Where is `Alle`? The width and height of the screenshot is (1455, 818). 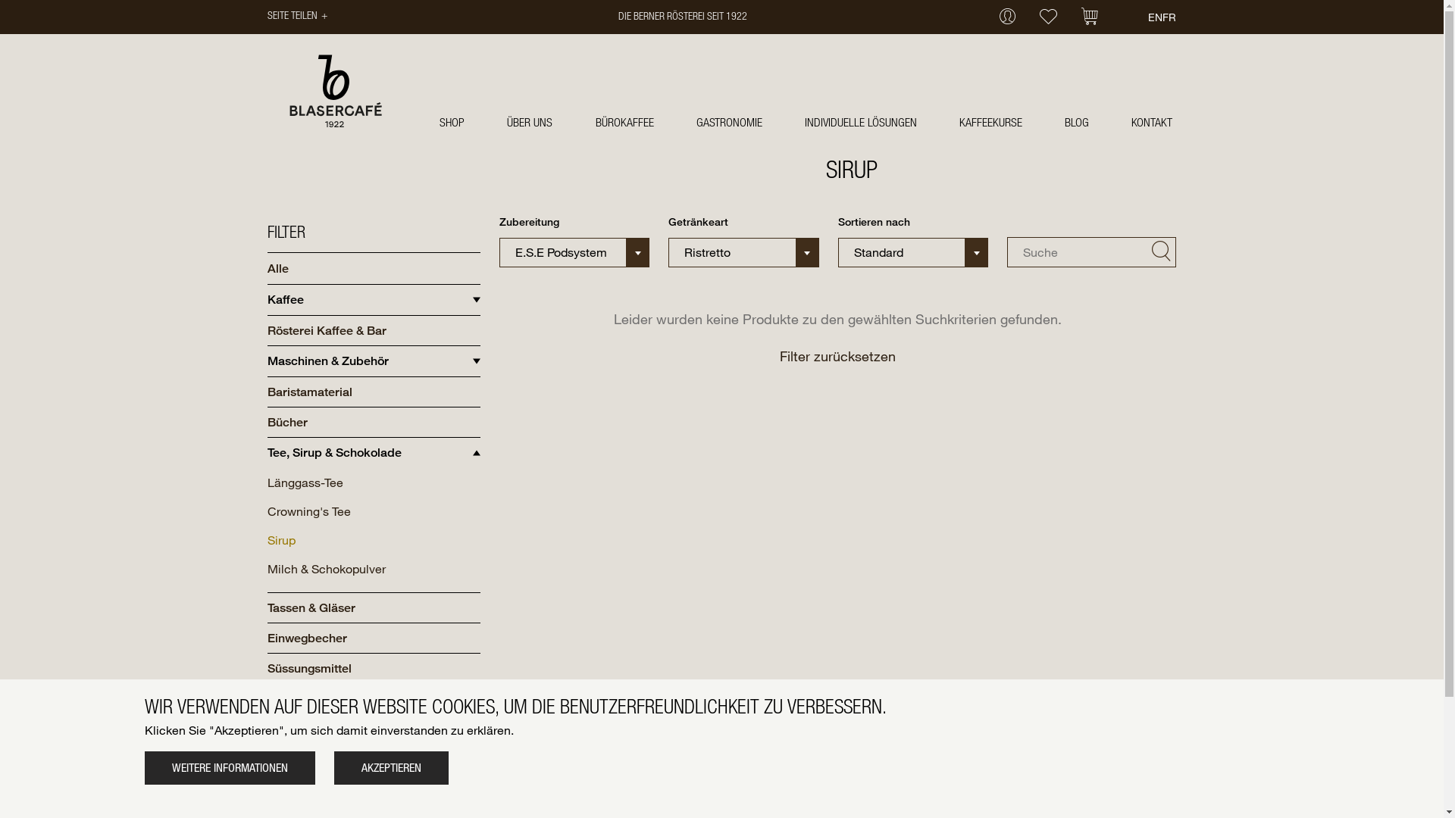
Alle is located at coordinates (277, 268).